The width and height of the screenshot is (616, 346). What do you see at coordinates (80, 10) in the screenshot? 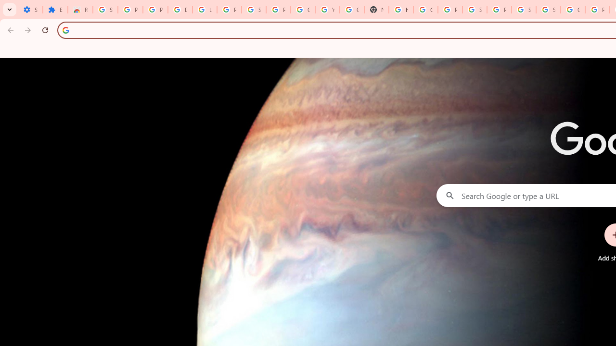
I see `Reviews: Helix Fruit Jump Arcade Game` at bounding box center [80, 10].